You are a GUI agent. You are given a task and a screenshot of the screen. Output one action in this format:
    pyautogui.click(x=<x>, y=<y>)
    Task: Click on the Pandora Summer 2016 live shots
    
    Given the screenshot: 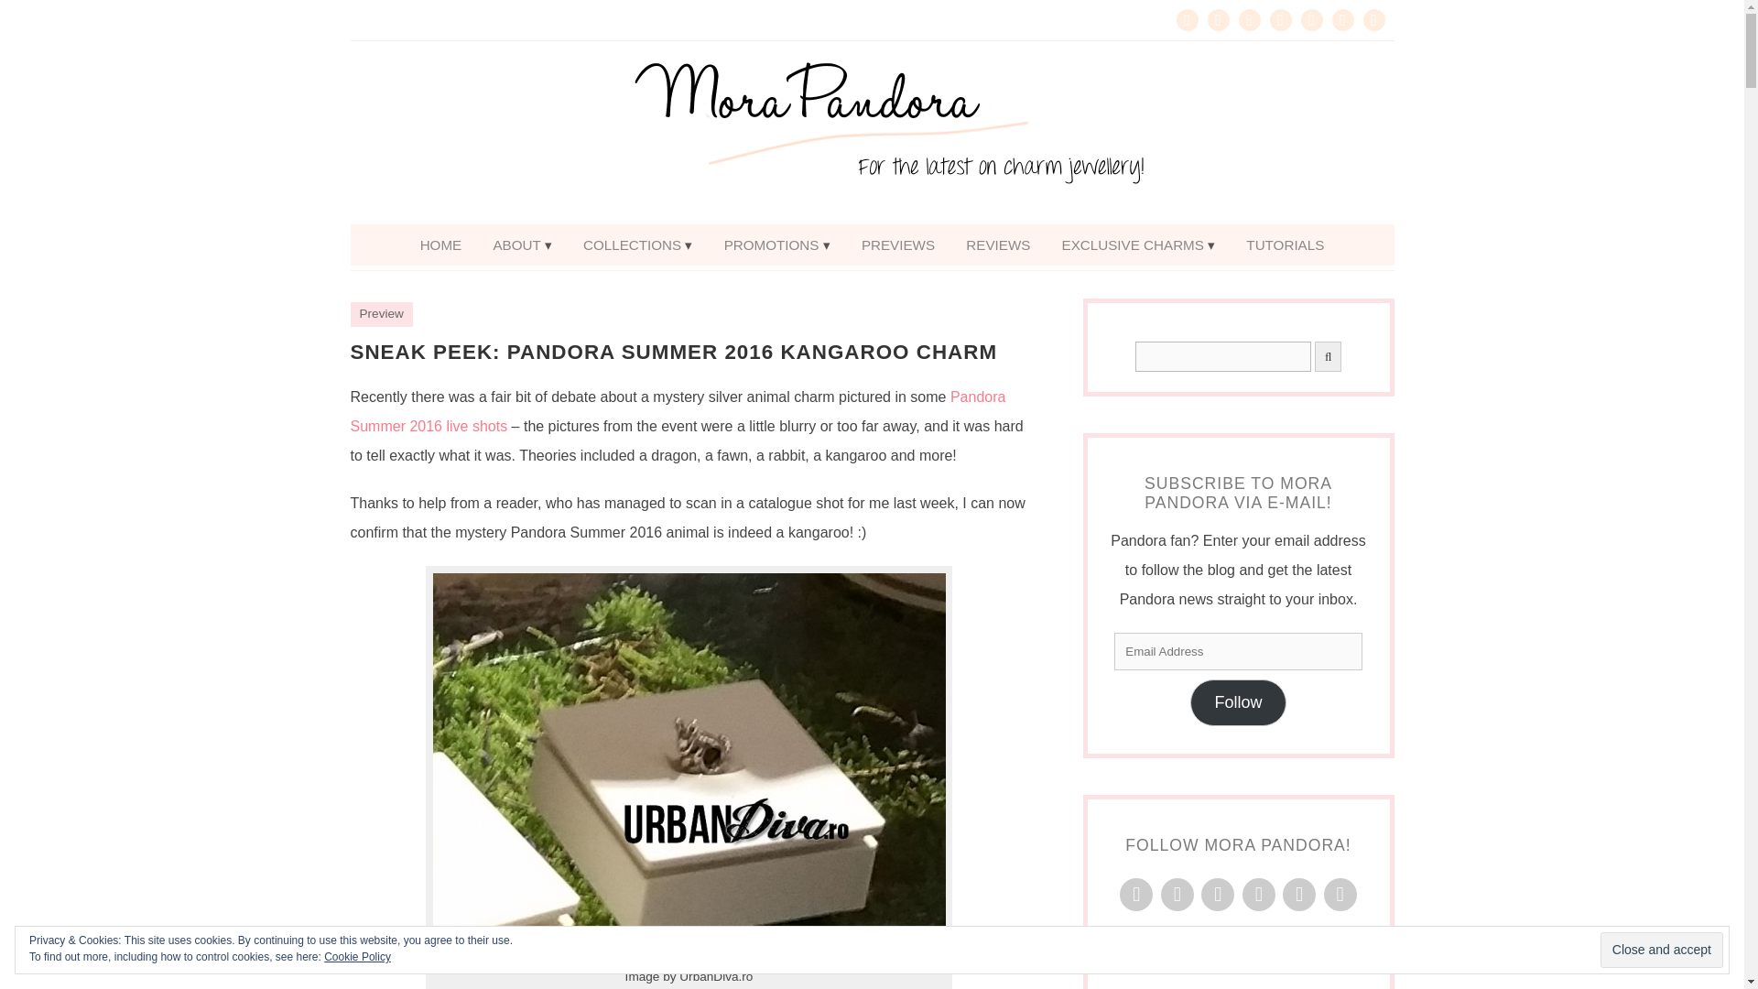 What is the action you would take?
    pyautogui.click(x=678, y=412)
    